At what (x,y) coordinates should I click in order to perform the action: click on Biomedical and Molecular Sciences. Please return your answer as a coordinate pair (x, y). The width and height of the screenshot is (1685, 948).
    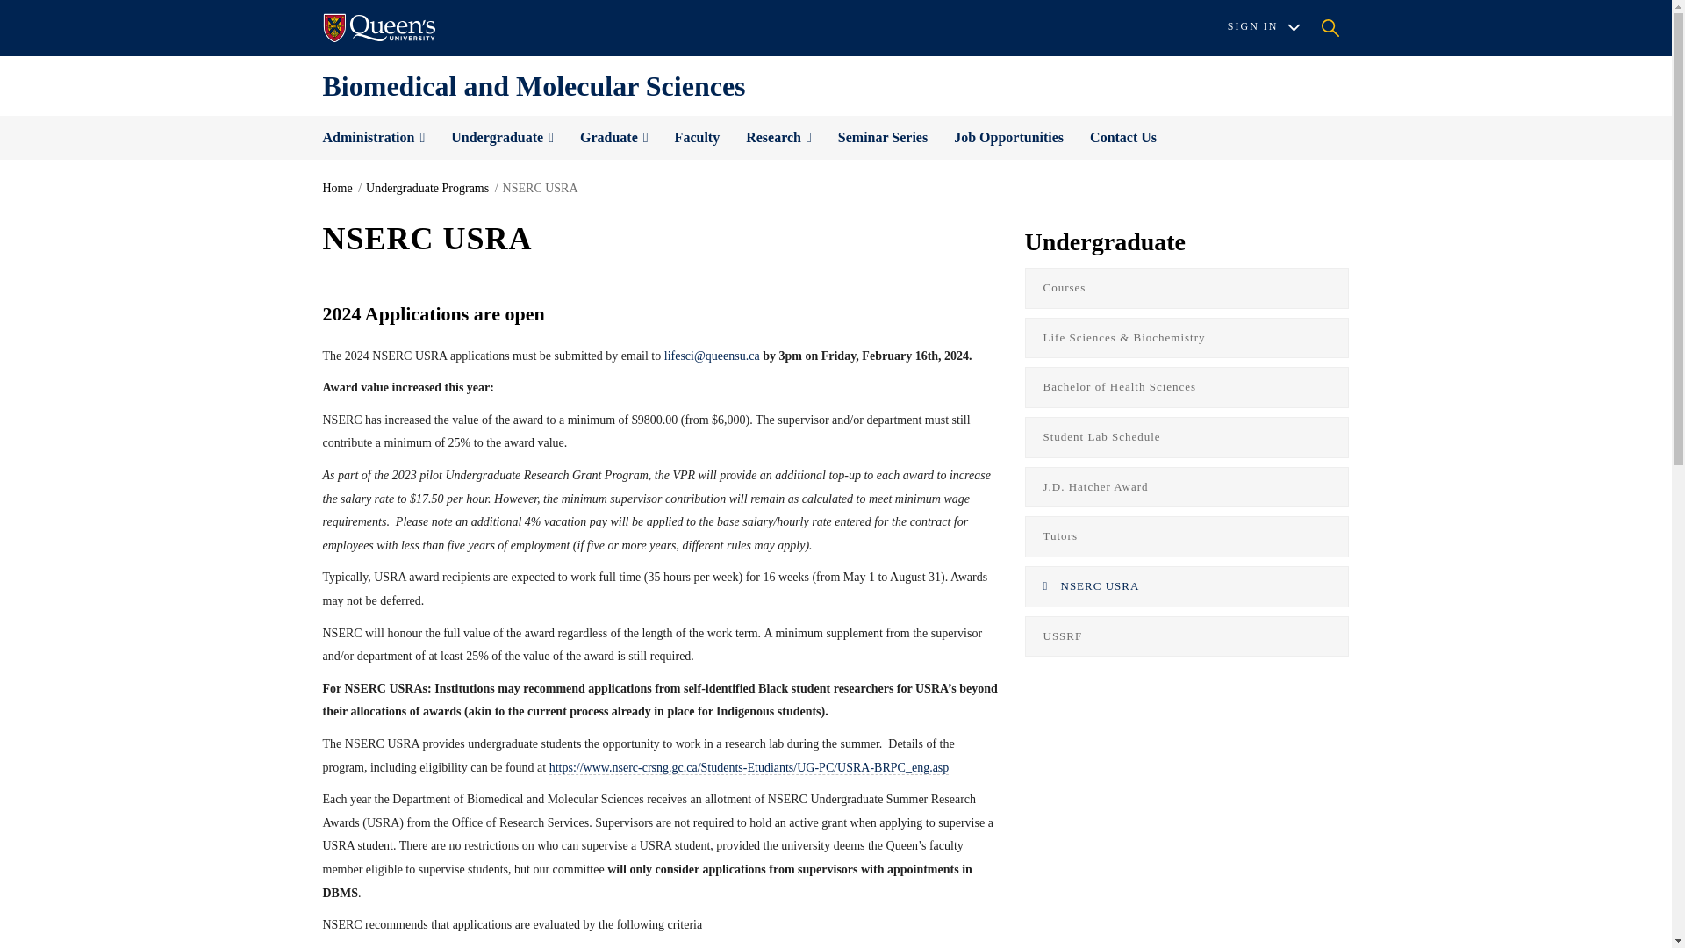
    Looking at the image, I should click on (534, 85).